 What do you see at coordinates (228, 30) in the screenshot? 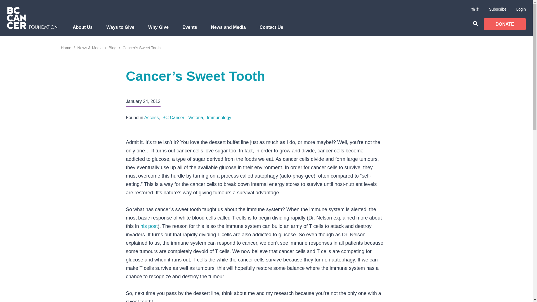
I see `News and Media` at bounding box center [228, 30].